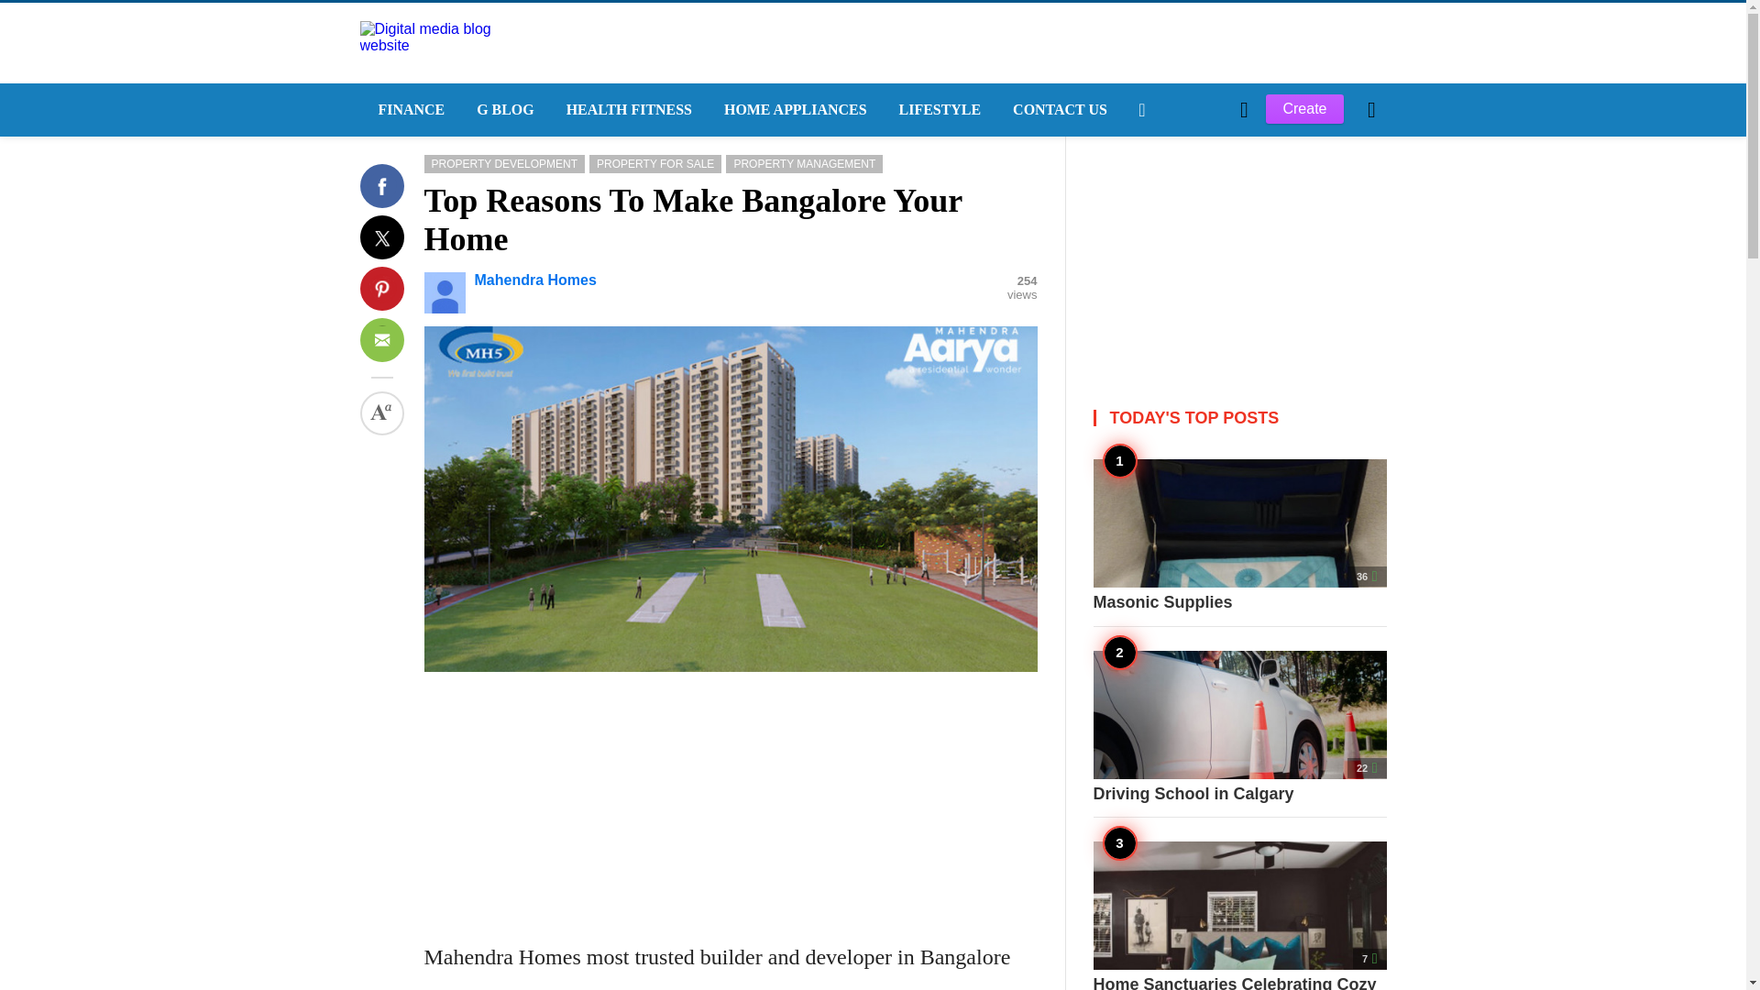 The height and width of the screenshot is (990, 1760). Describe the element at coordinates (730, 800) in the screenshot. I see `Advertisement` at that location.